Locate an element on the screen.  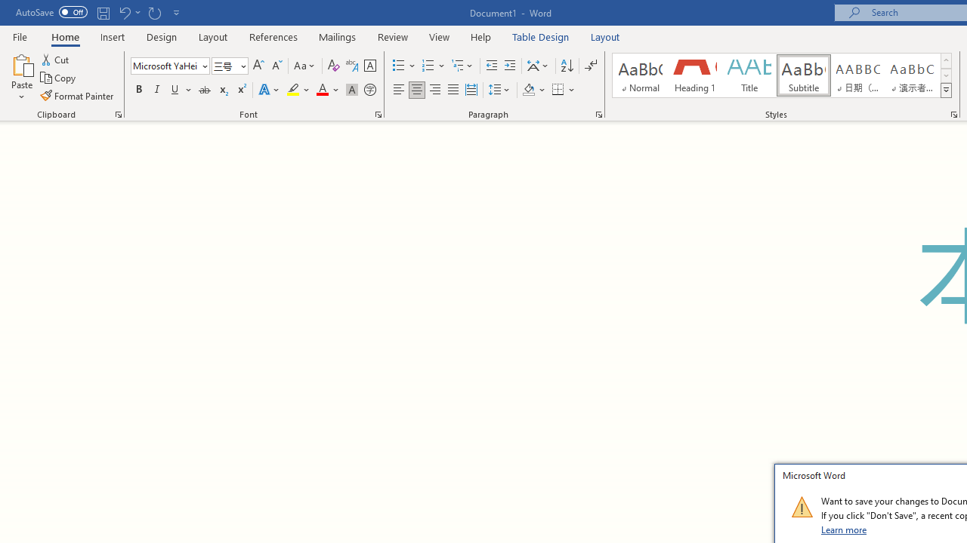
Align Right is located at coordinates (435, 90).